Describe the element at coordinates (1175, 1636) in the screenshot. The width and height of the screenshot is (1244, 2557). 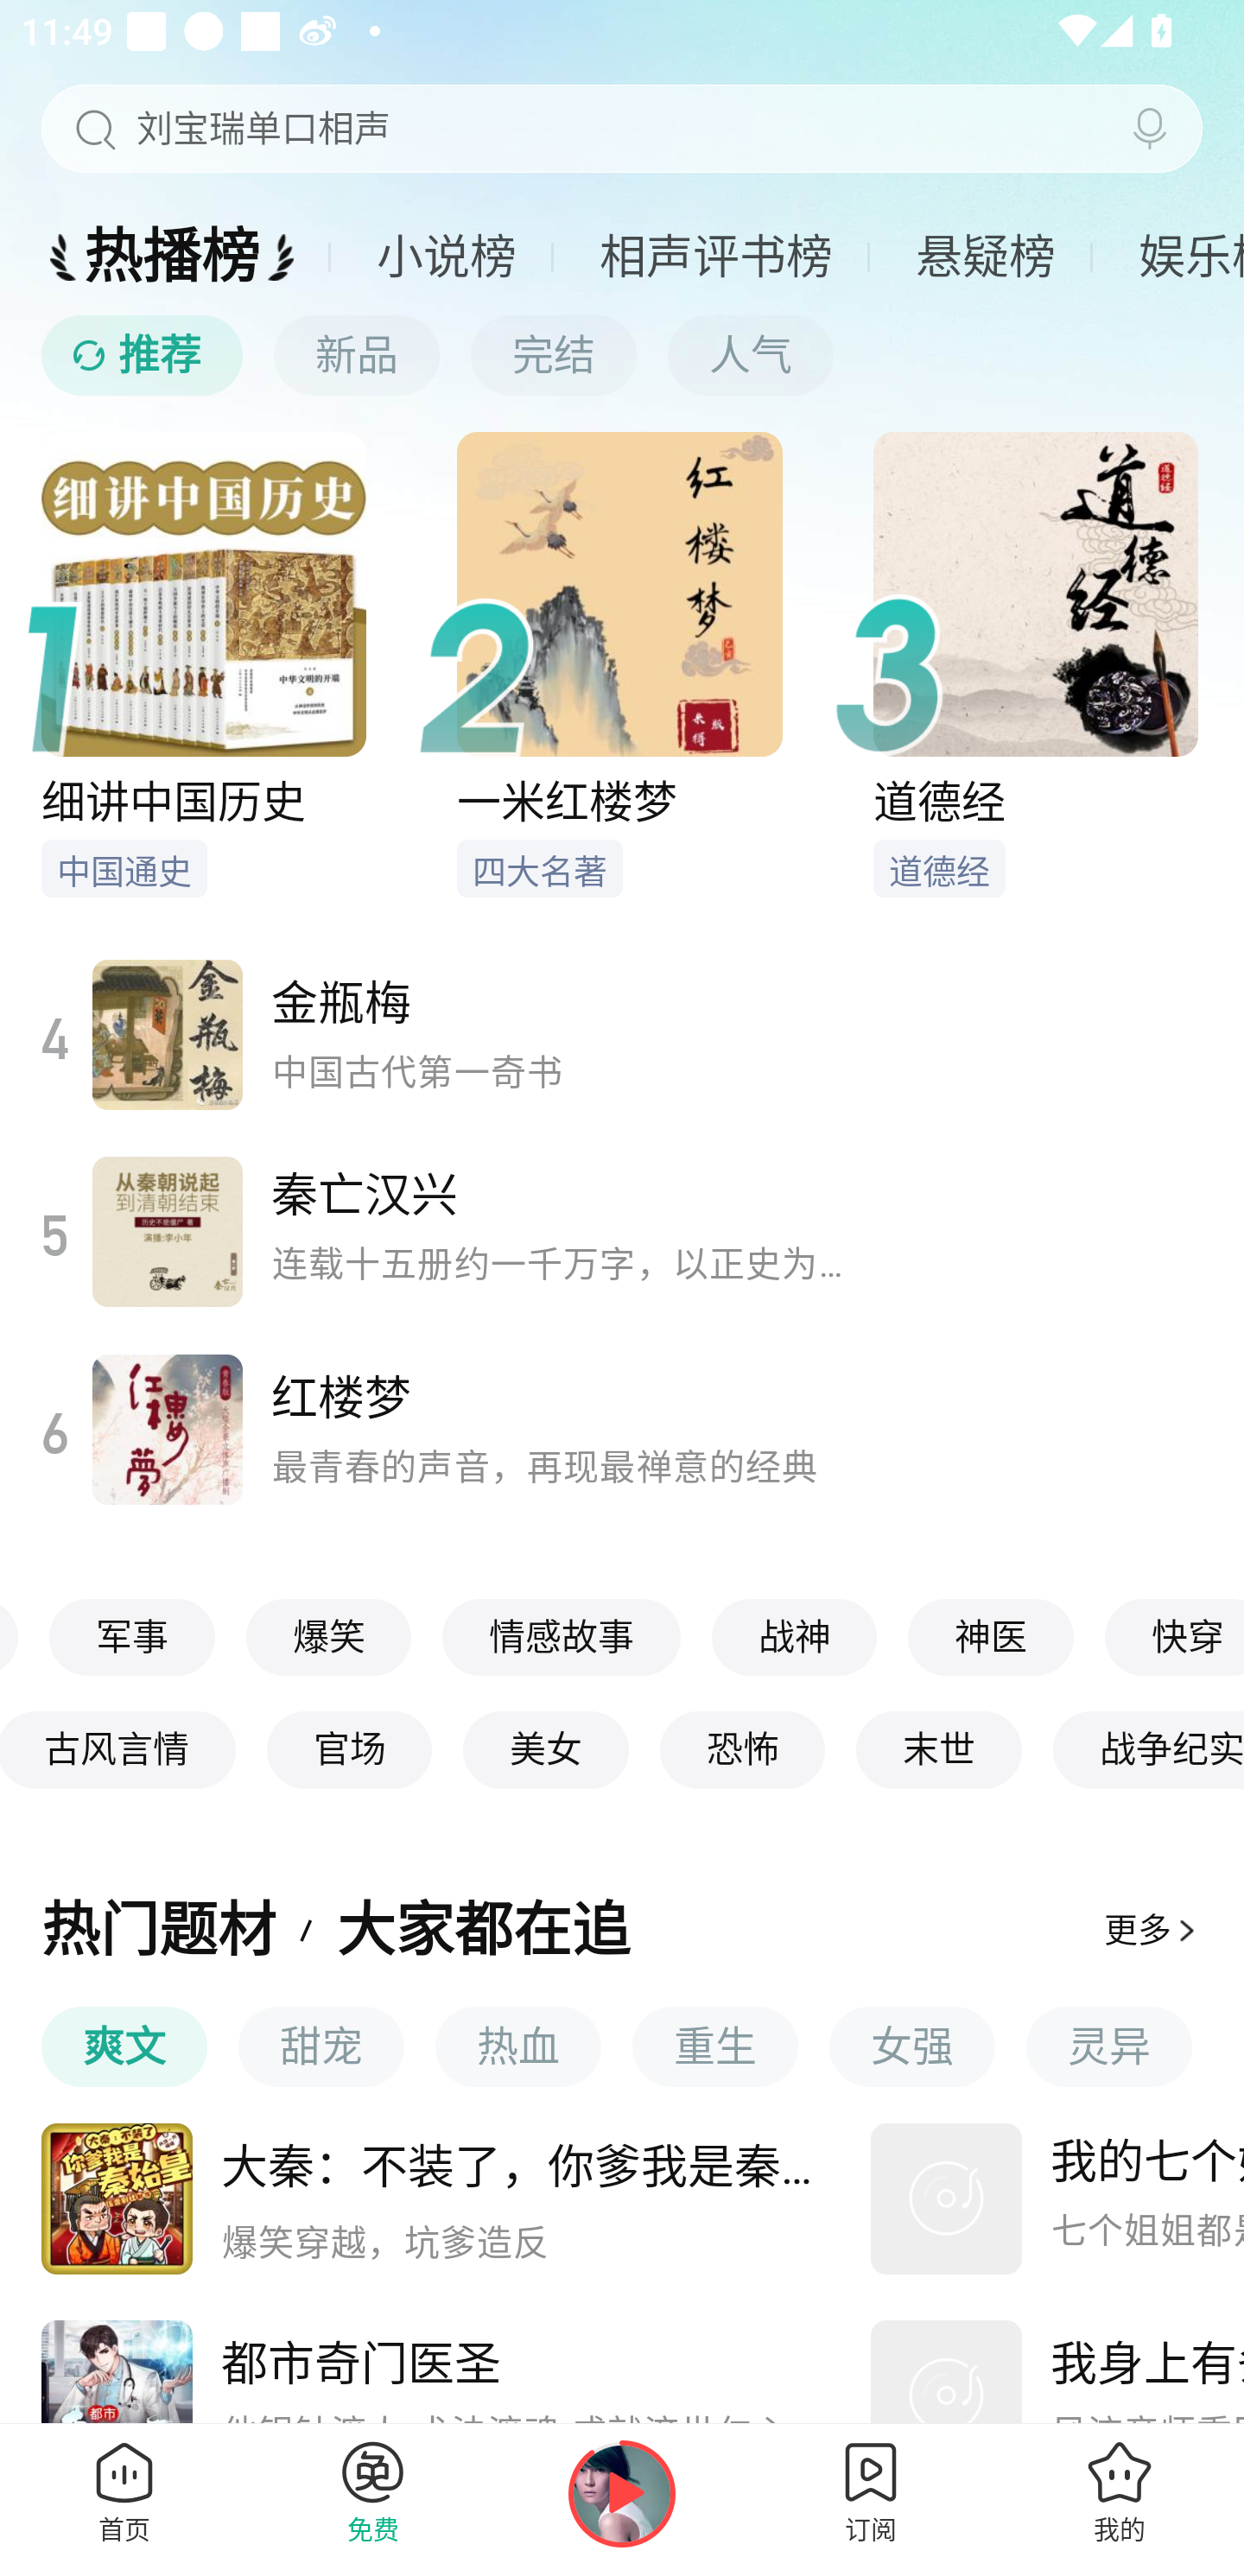
I see `快穿` at that location.